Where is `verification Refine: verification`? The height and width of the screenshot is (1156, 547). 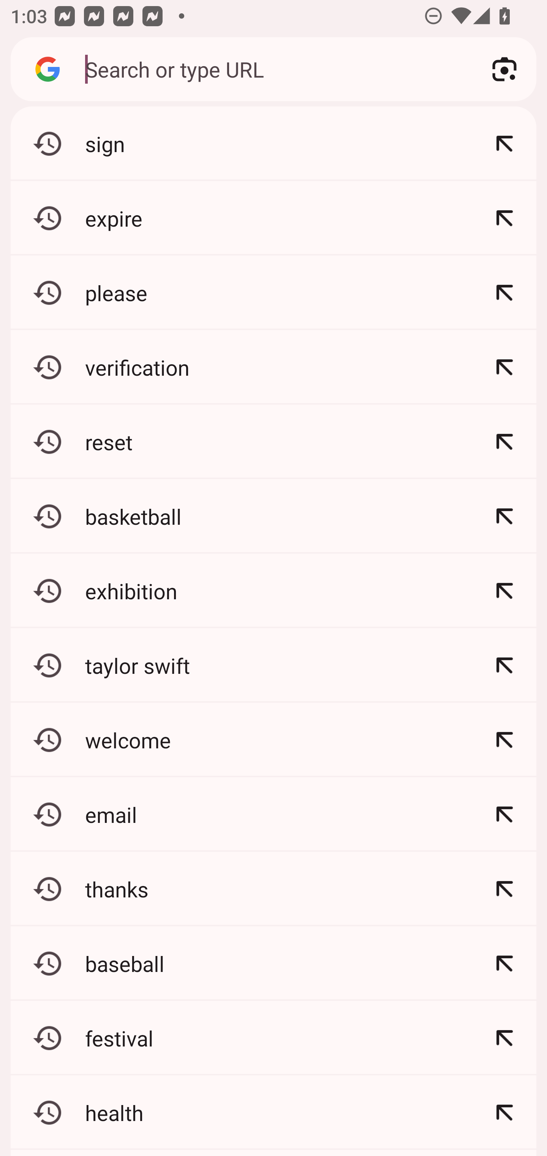
verification Refine: verification is located at coordinates (273, 367).